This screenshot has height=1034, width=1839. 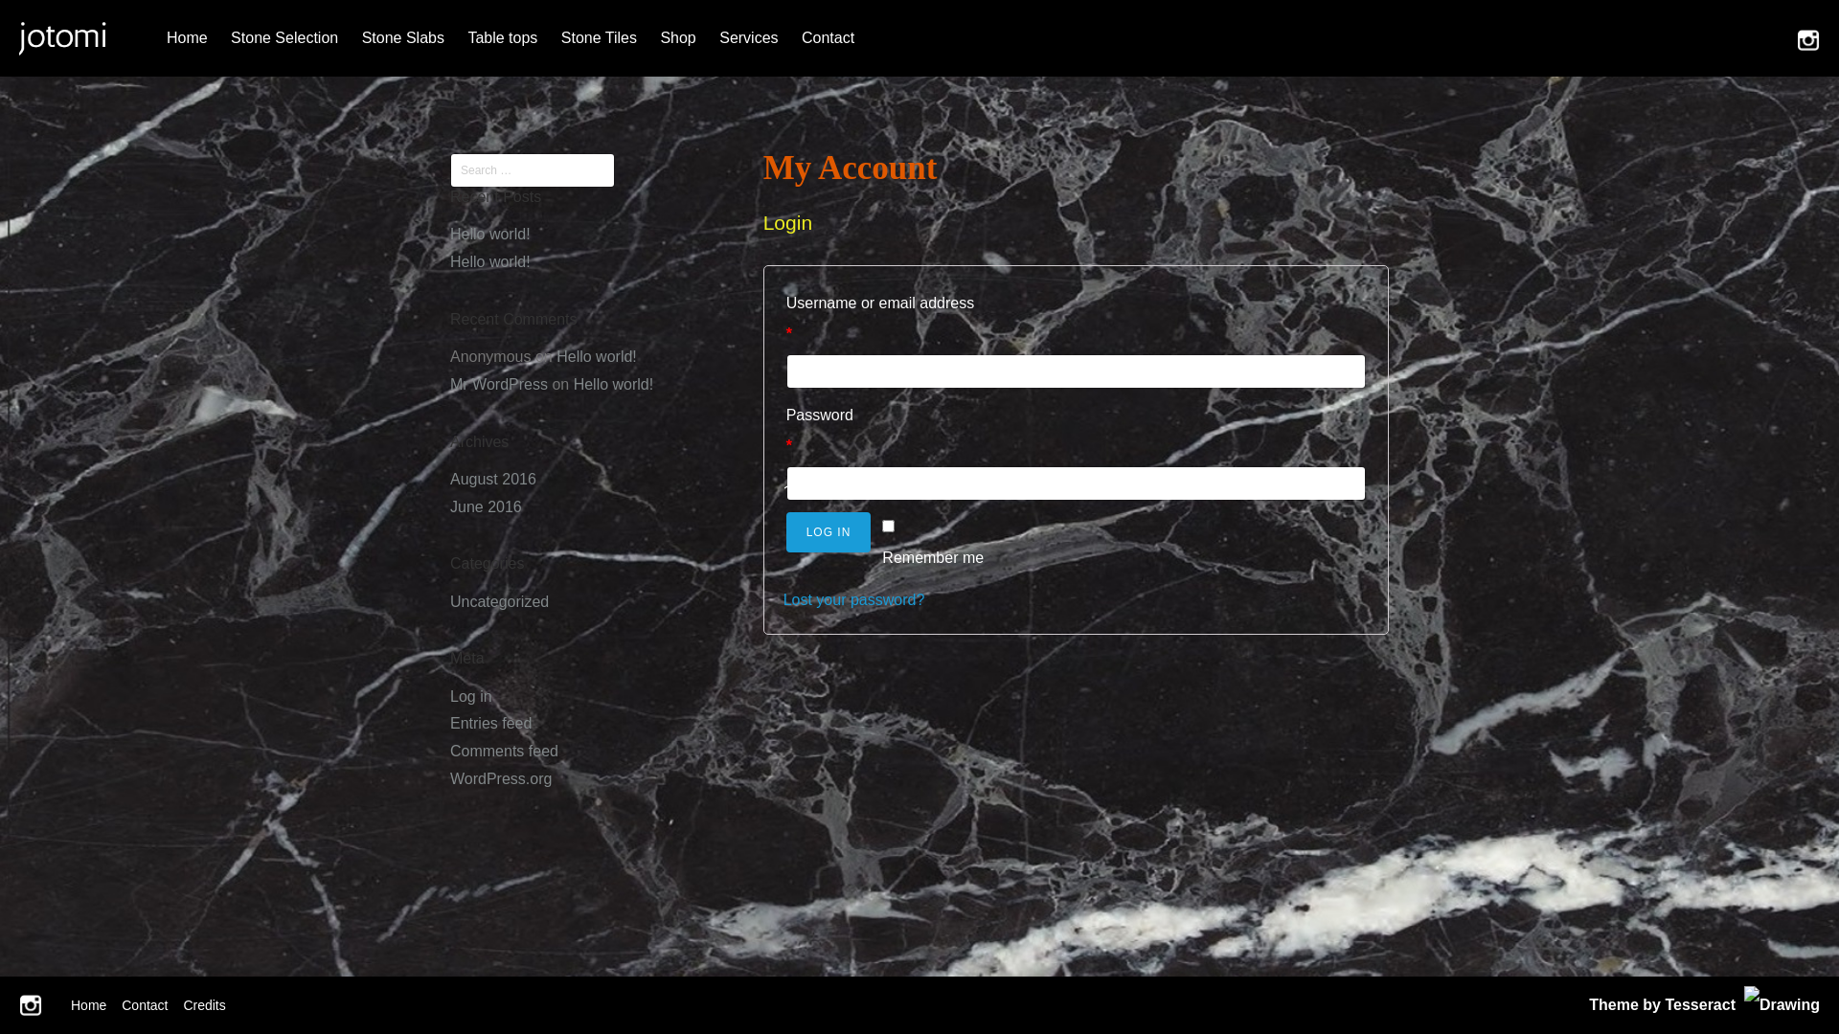 What do you see at coordinates (490, 234) in the screenshot?
I see `Hello world!` at bounding box center [490, 234].